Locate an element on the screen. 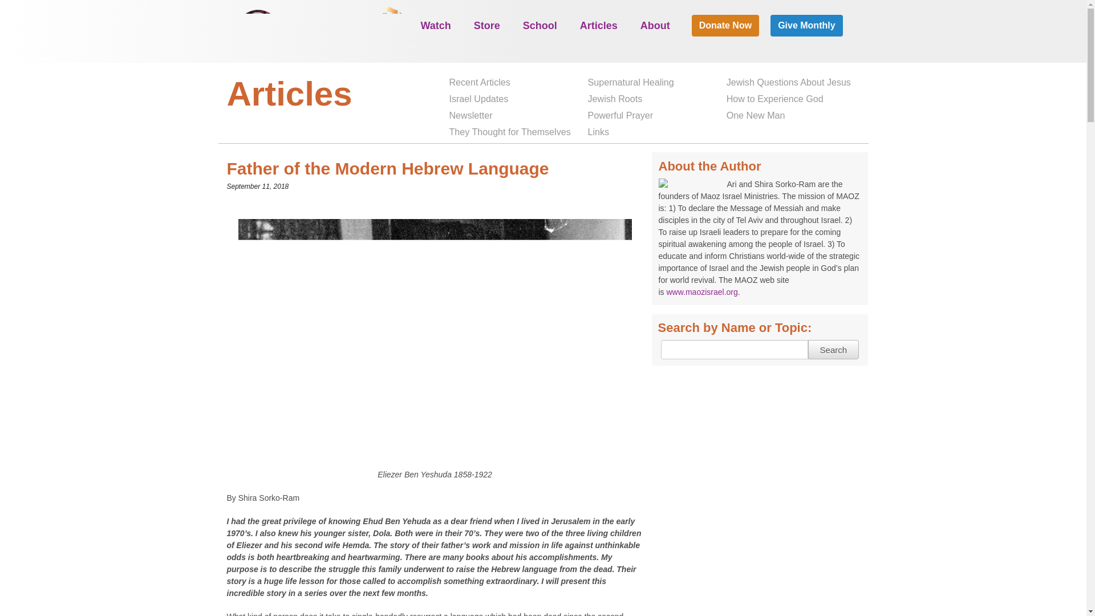  Jewish Roots is located at coordinates (615, 98).